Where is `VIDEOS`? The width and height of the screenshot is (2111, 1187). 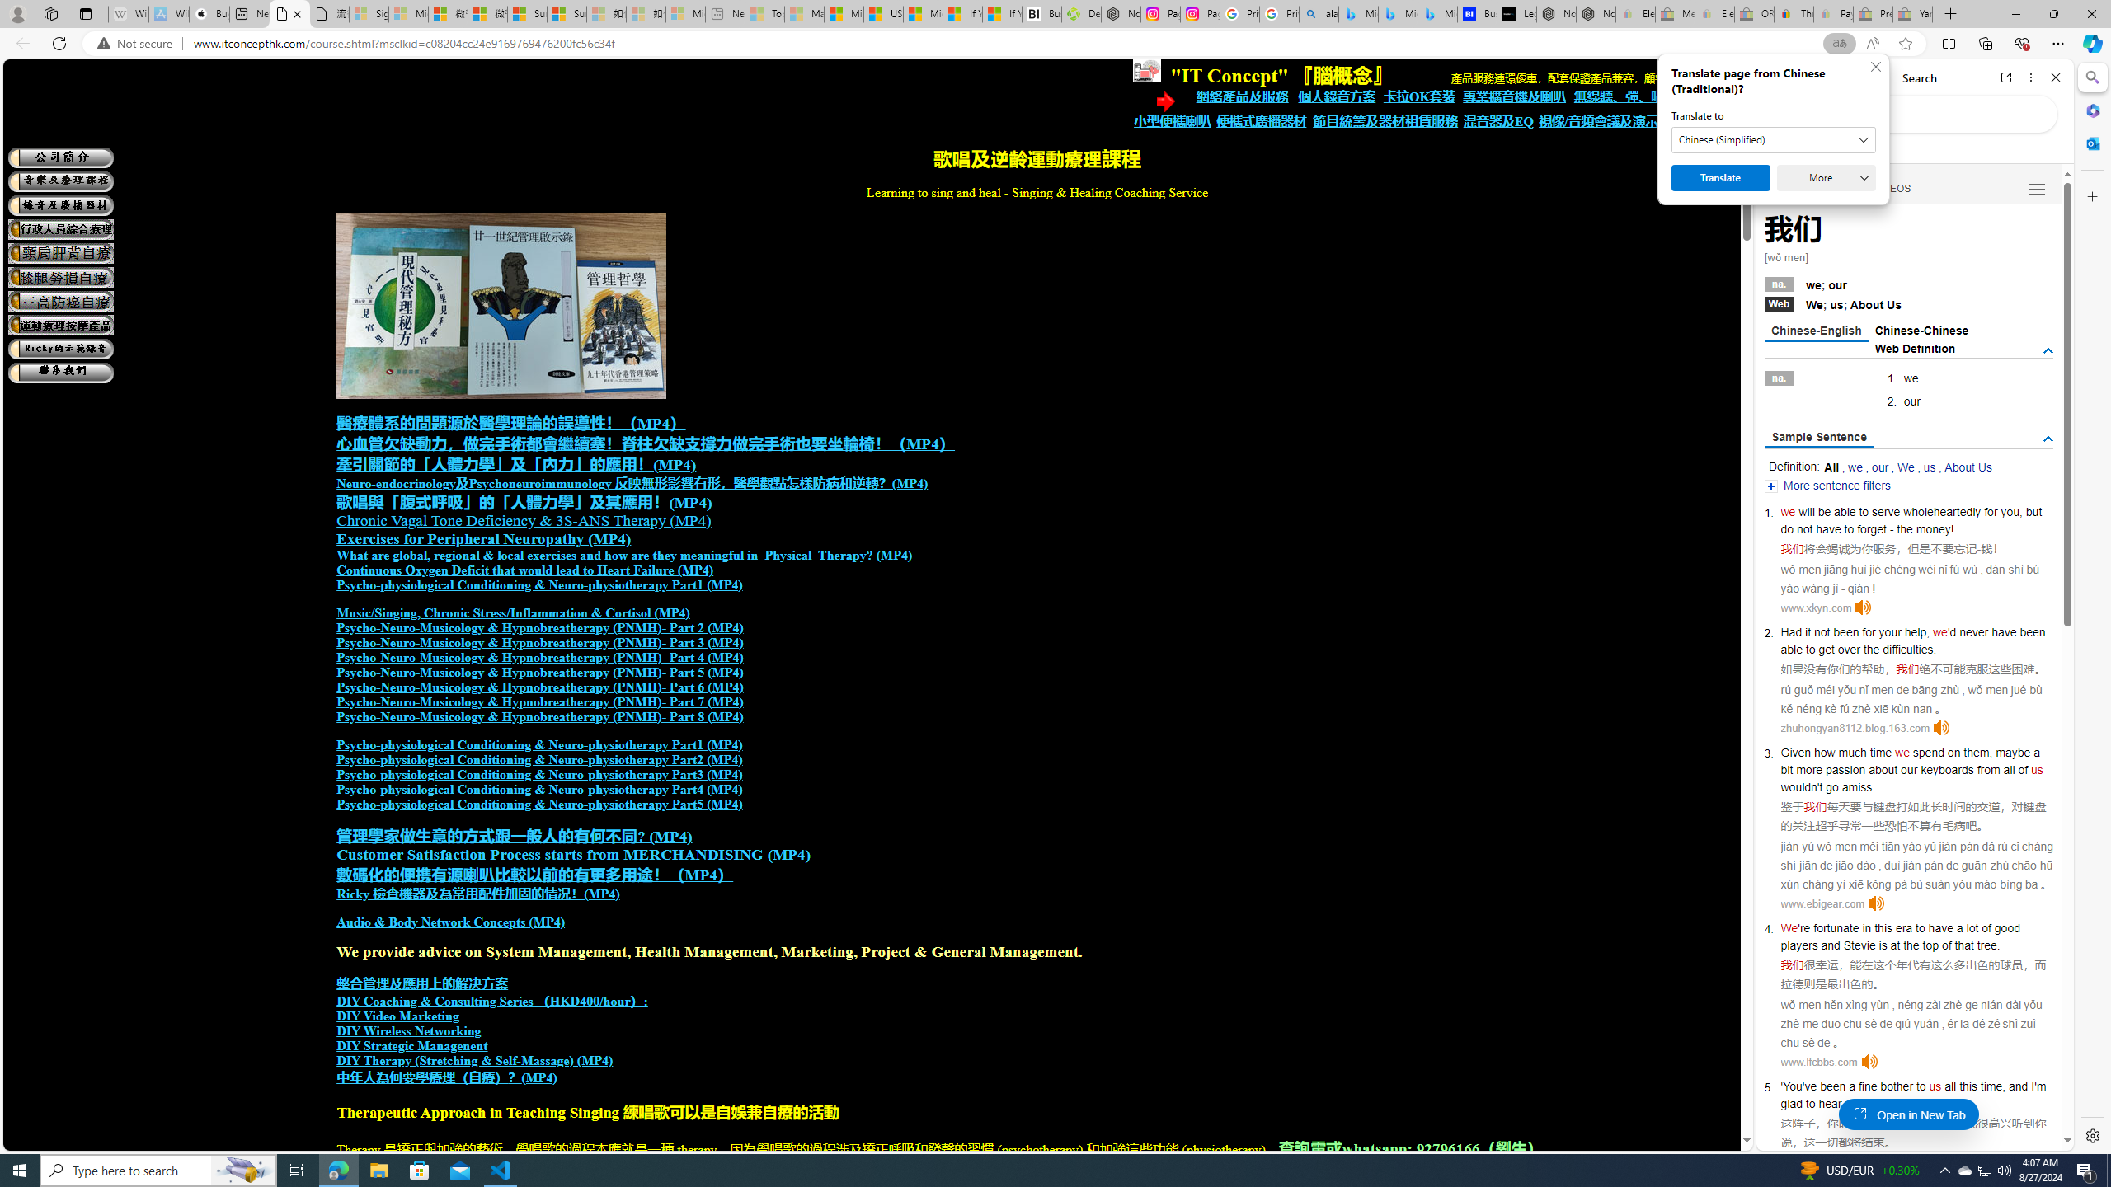 VIDEOS is located at coordinates (1892, 189).